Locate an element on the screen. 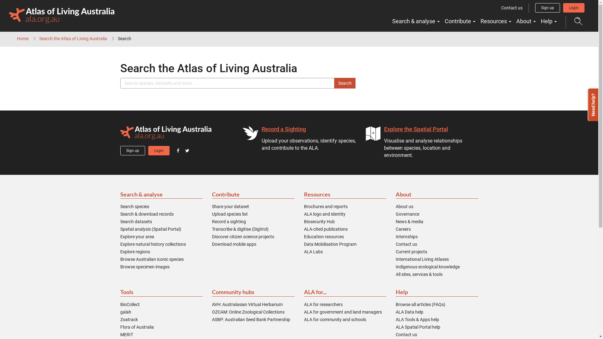 The image size is (603, 339). Contribute is located at coordinates (460, 21).